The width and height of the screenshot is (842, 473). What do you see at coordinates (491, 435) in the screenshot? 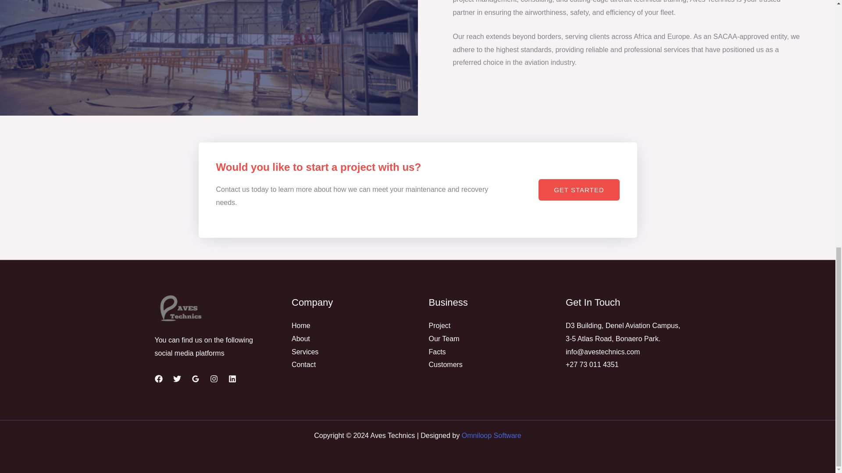
I see `Omniloop Software` at bounding box center [491, 435].